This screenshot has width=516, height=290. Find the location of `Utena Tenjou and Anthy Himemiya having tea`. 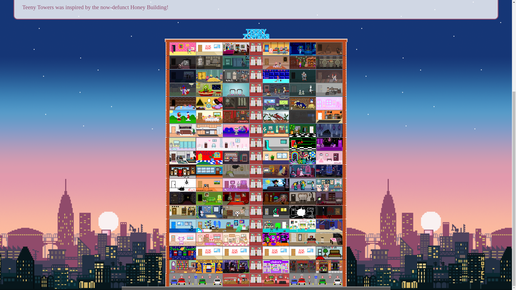

Utena Tenjou and Anthy Himemiya having tea is located at coordinates (276, 63).